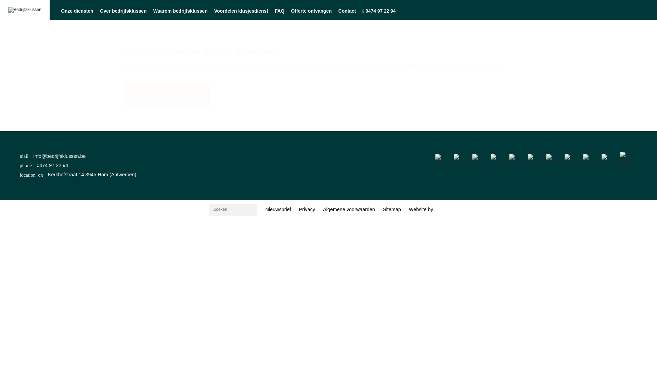 Image resolution: width=657 pixels, height=369 pixels. Describe the element at coordinates (262, 157) in the screenshot. I see `Bedrijfsklussen Linkedin` at that location.